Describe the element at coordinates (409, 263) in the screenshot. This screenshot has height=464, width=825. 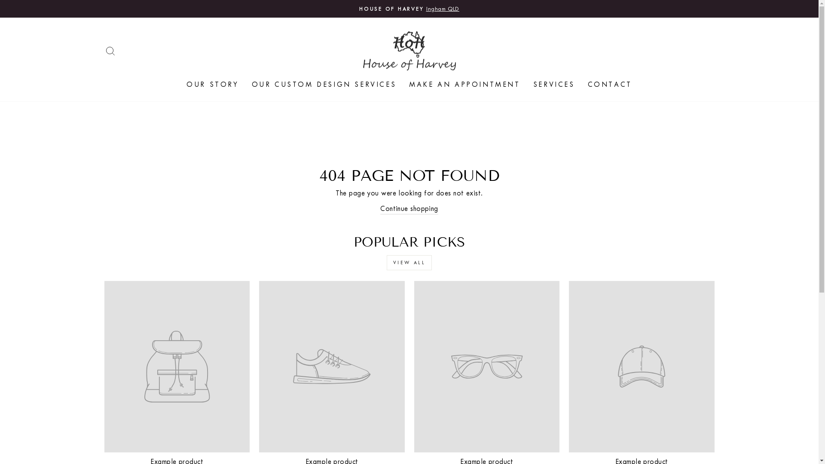
I see `VIEW ALL` at that location.